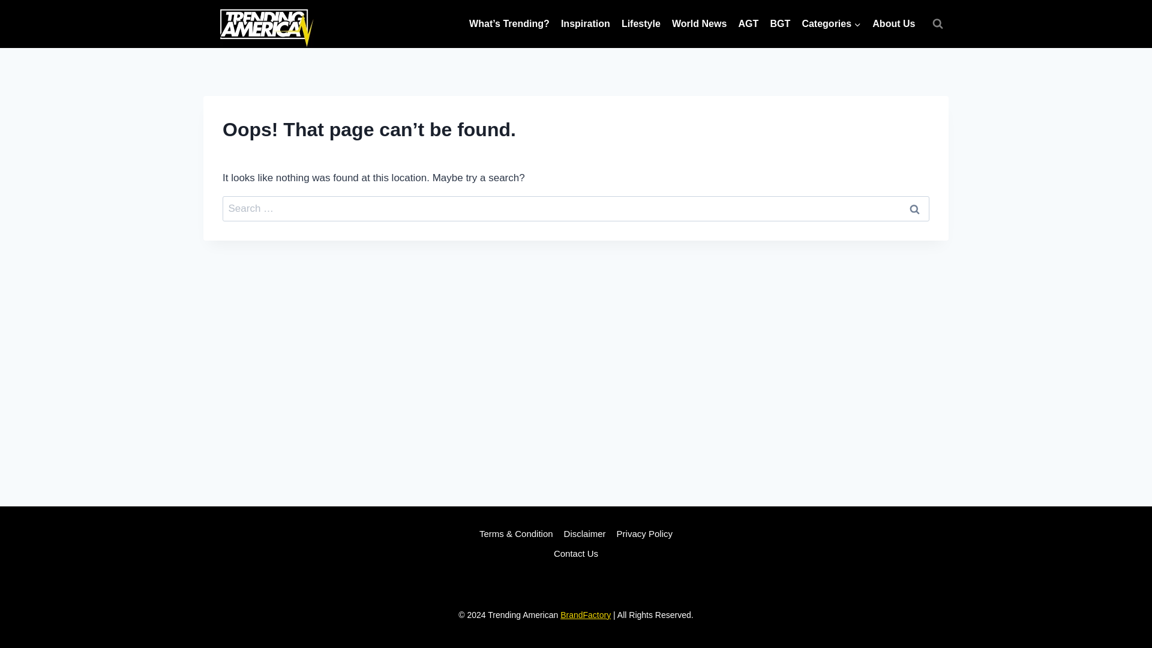  I want to click on BrandFactory, so click(585, 614).